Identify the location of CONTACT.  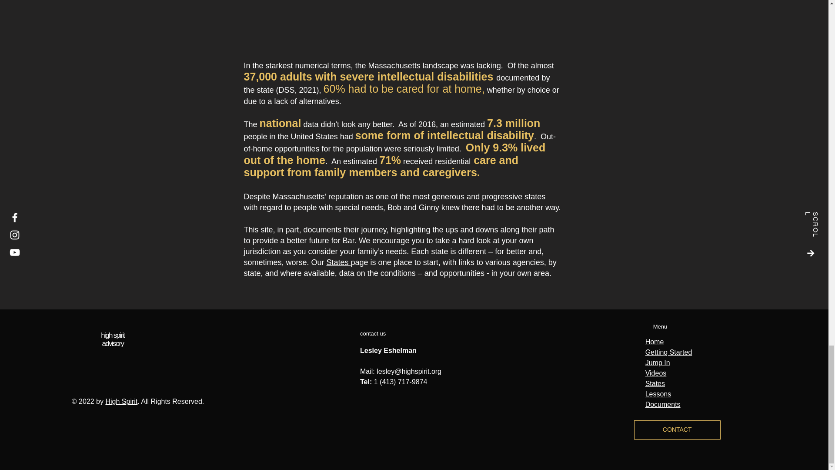
(677, 430).